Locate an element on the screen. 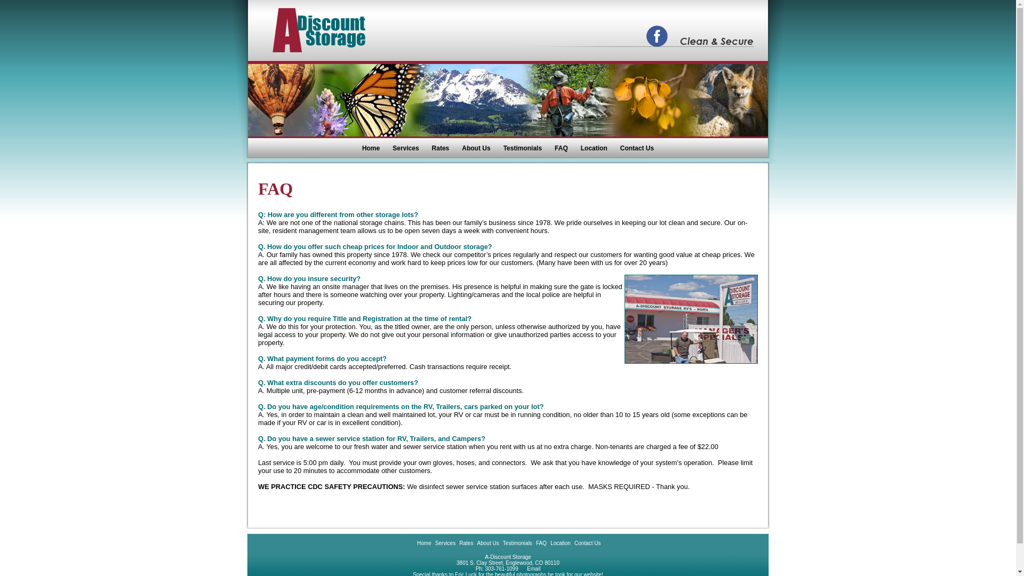  Home is located at coordinates (370, 148).